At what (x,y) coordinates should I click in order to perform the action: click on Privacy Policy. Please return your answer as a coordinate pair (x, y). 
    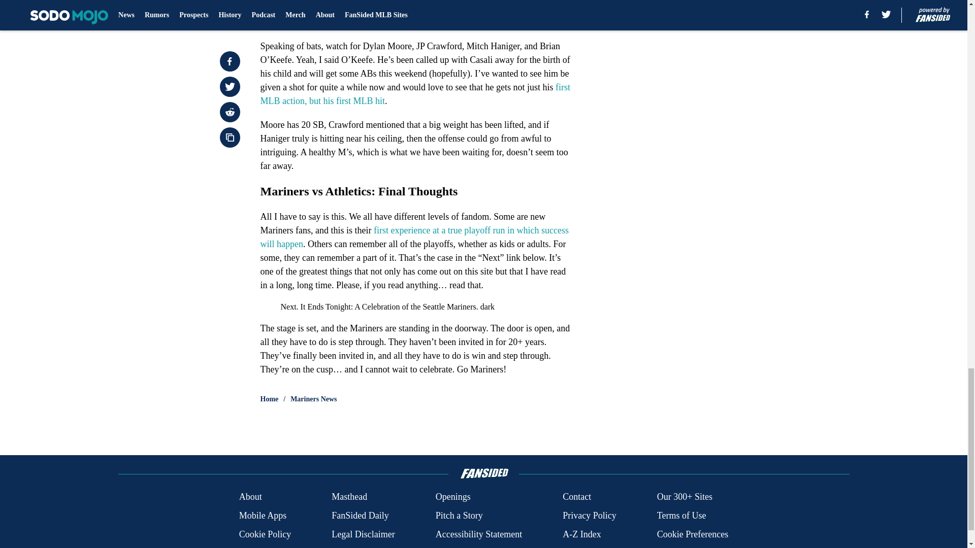
    Looking at the image, I should click on (589, 516).